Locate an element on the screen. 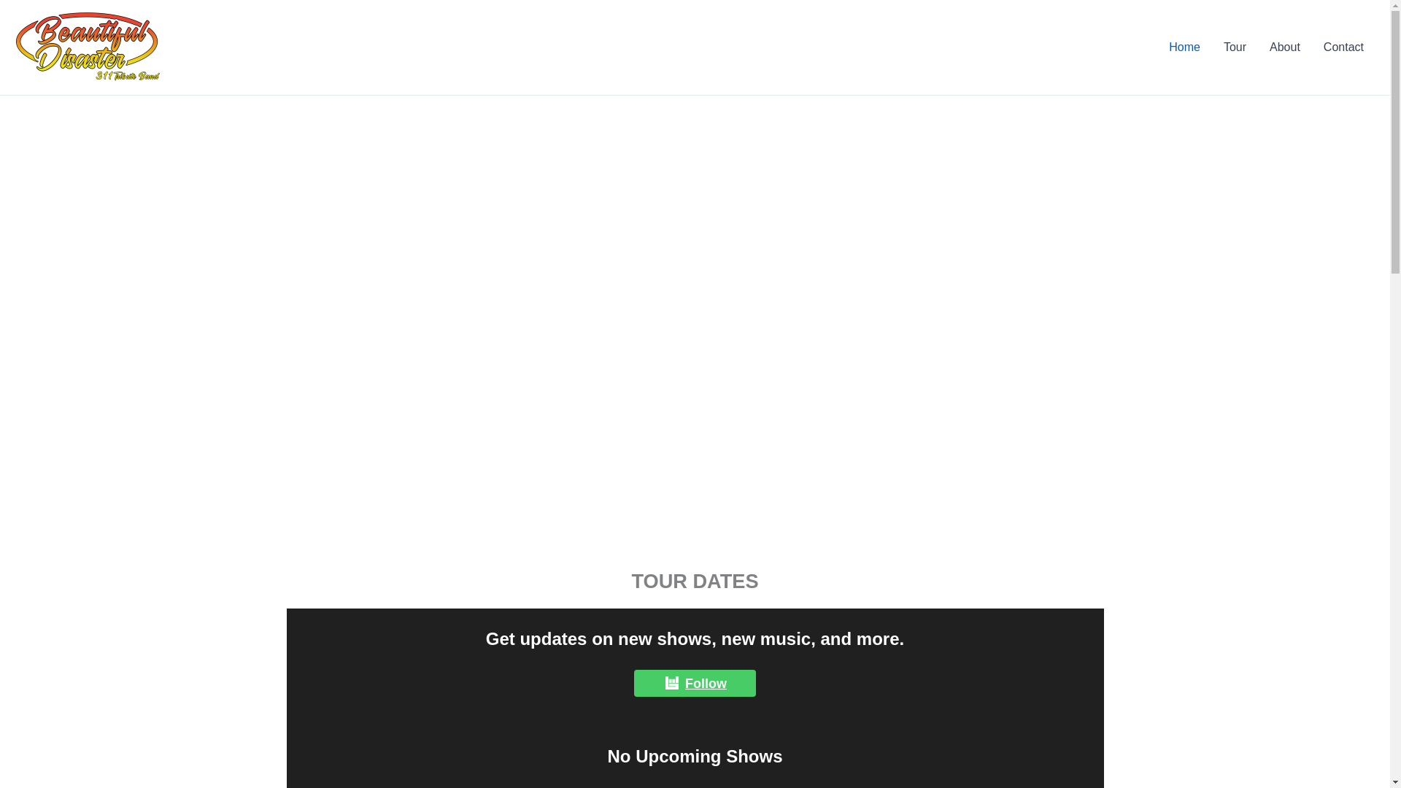  Home is located at coordinates (1184, 47).